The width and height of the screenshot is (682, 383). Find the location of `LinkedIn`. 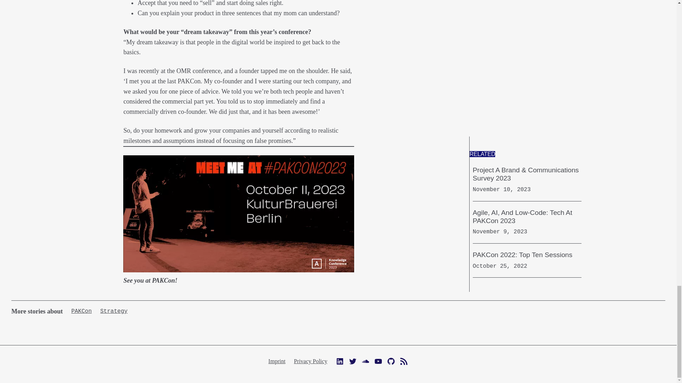

LinkedIn is located at coordinates (340, 361).